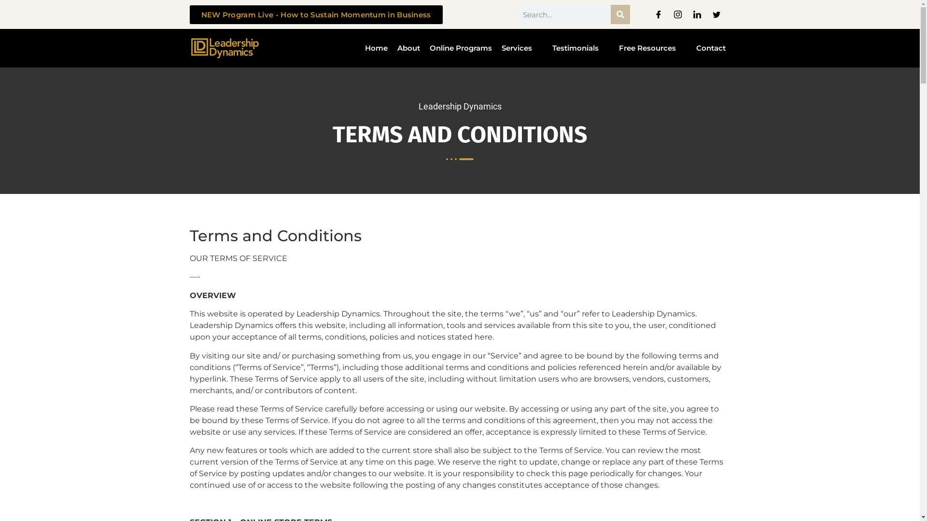  I want to click on Home, so click(377, 48).